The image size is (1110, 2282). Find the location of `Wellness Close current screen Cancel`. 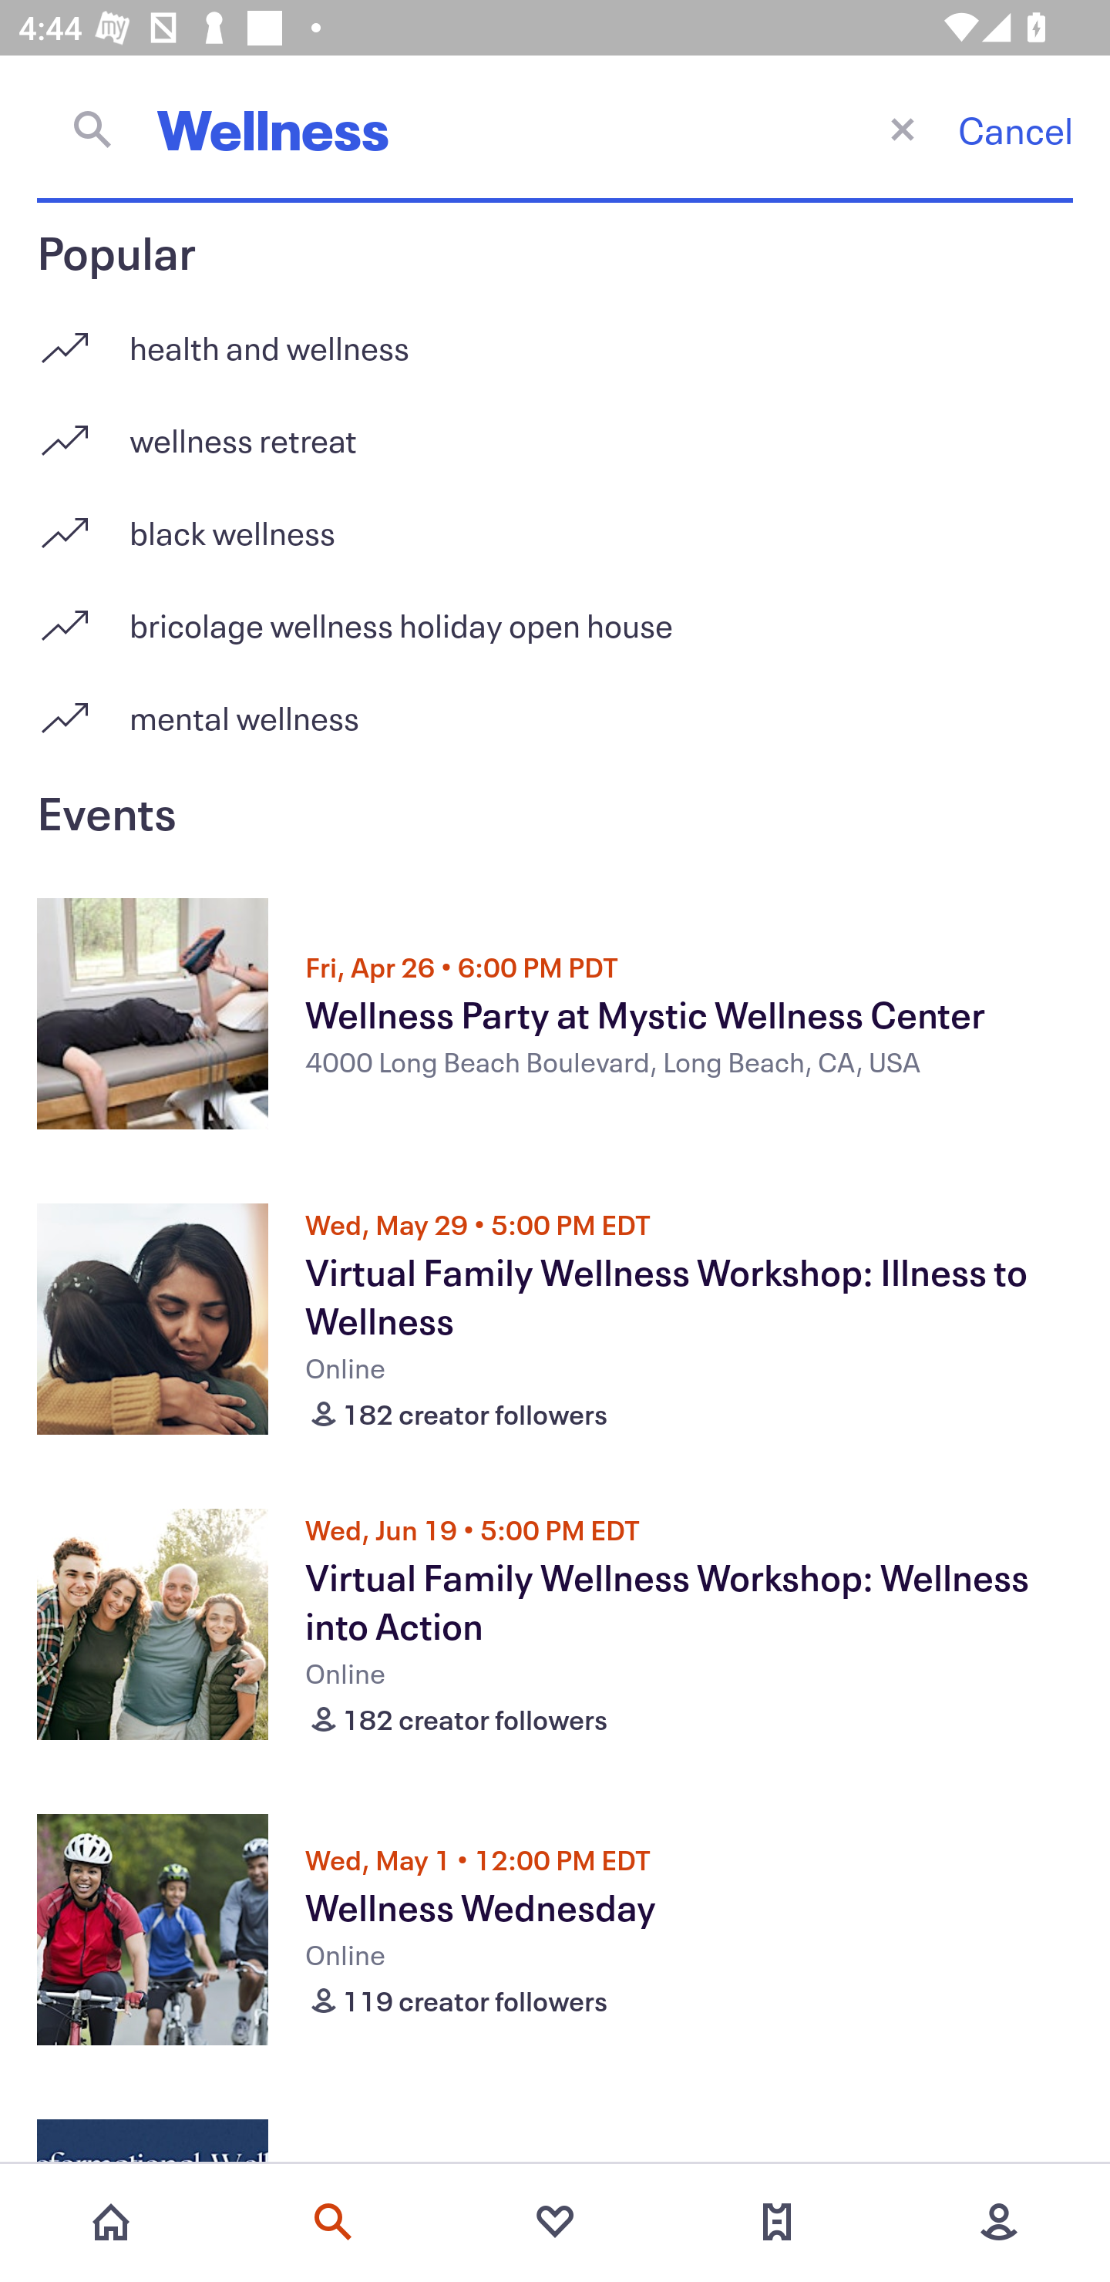

Wellness Close current screen Cancel is located at coordinates (555, 129).